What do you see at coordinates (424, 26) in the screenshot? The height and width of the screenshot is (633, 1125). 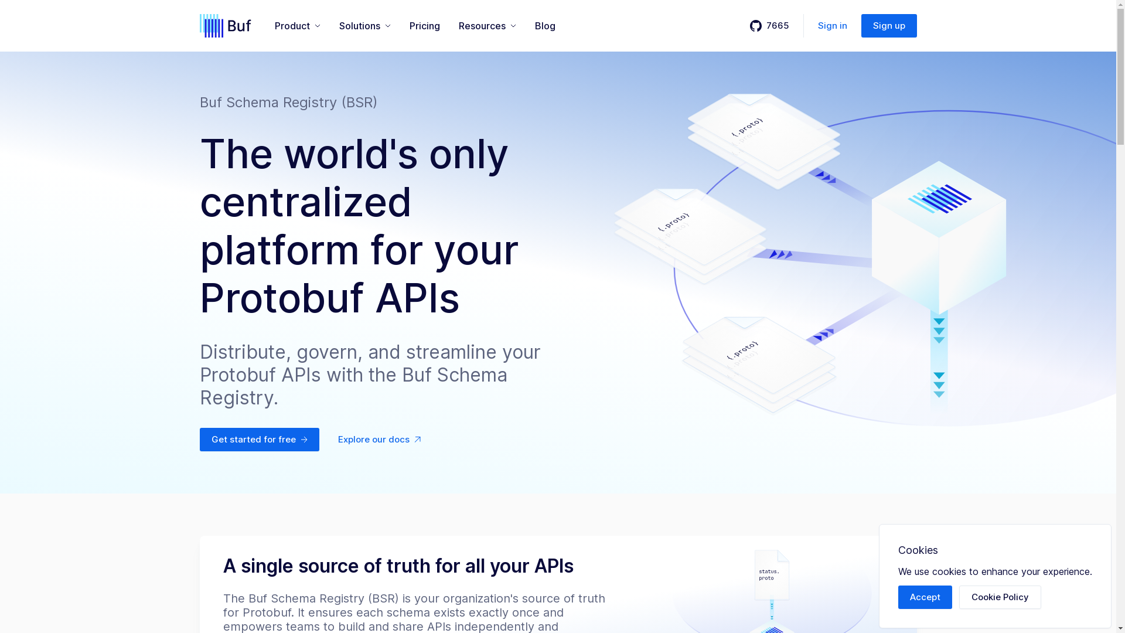 I see `Pricing` at bounding box center [424, 26].